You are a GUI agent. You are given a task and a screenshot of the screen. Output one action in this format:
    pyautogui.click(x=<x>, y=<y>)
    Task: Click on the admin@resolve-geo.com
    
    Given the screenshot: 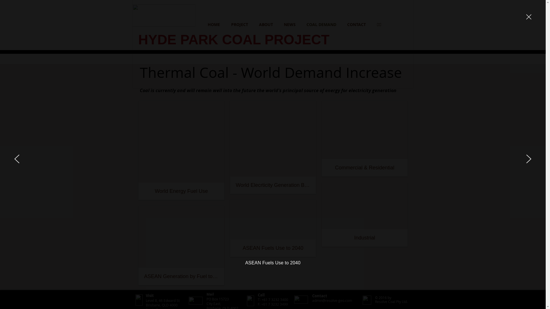 What is the action you would take?
    pyautogui.click(x=332, y=300)
    